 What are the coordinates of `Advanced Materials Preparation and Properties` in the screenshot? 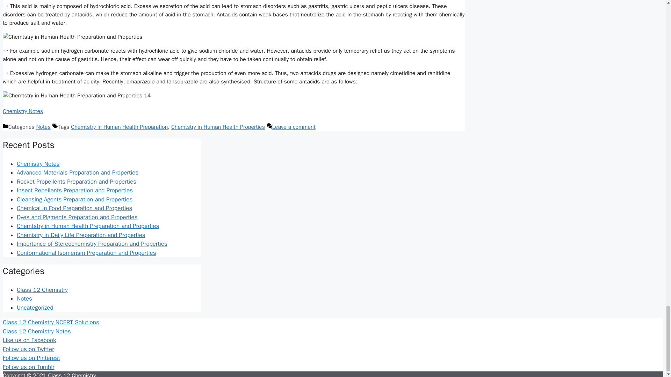 It's located at (78, 172).